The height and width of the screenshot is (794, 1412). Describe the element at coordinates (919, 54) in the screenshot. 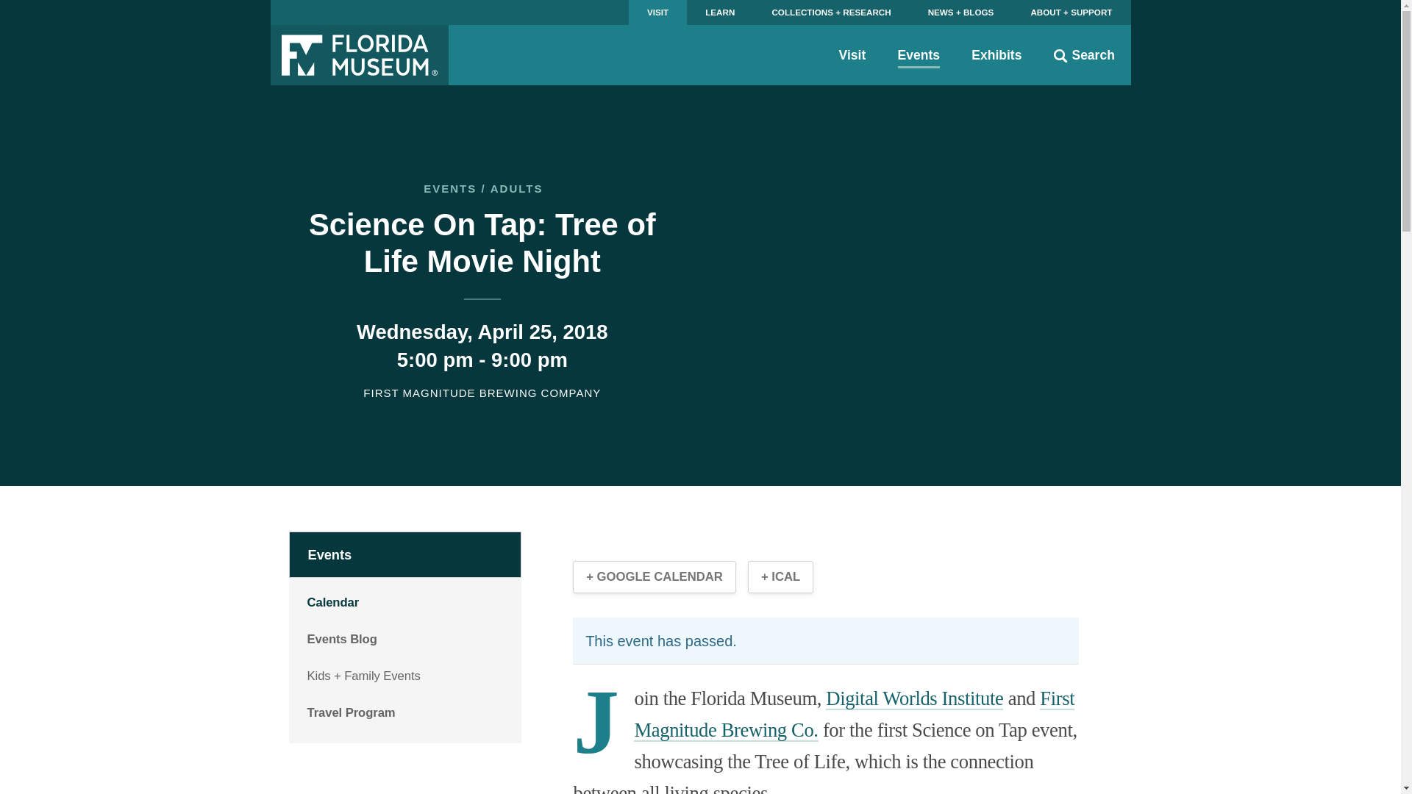

I see `Events` at that location.